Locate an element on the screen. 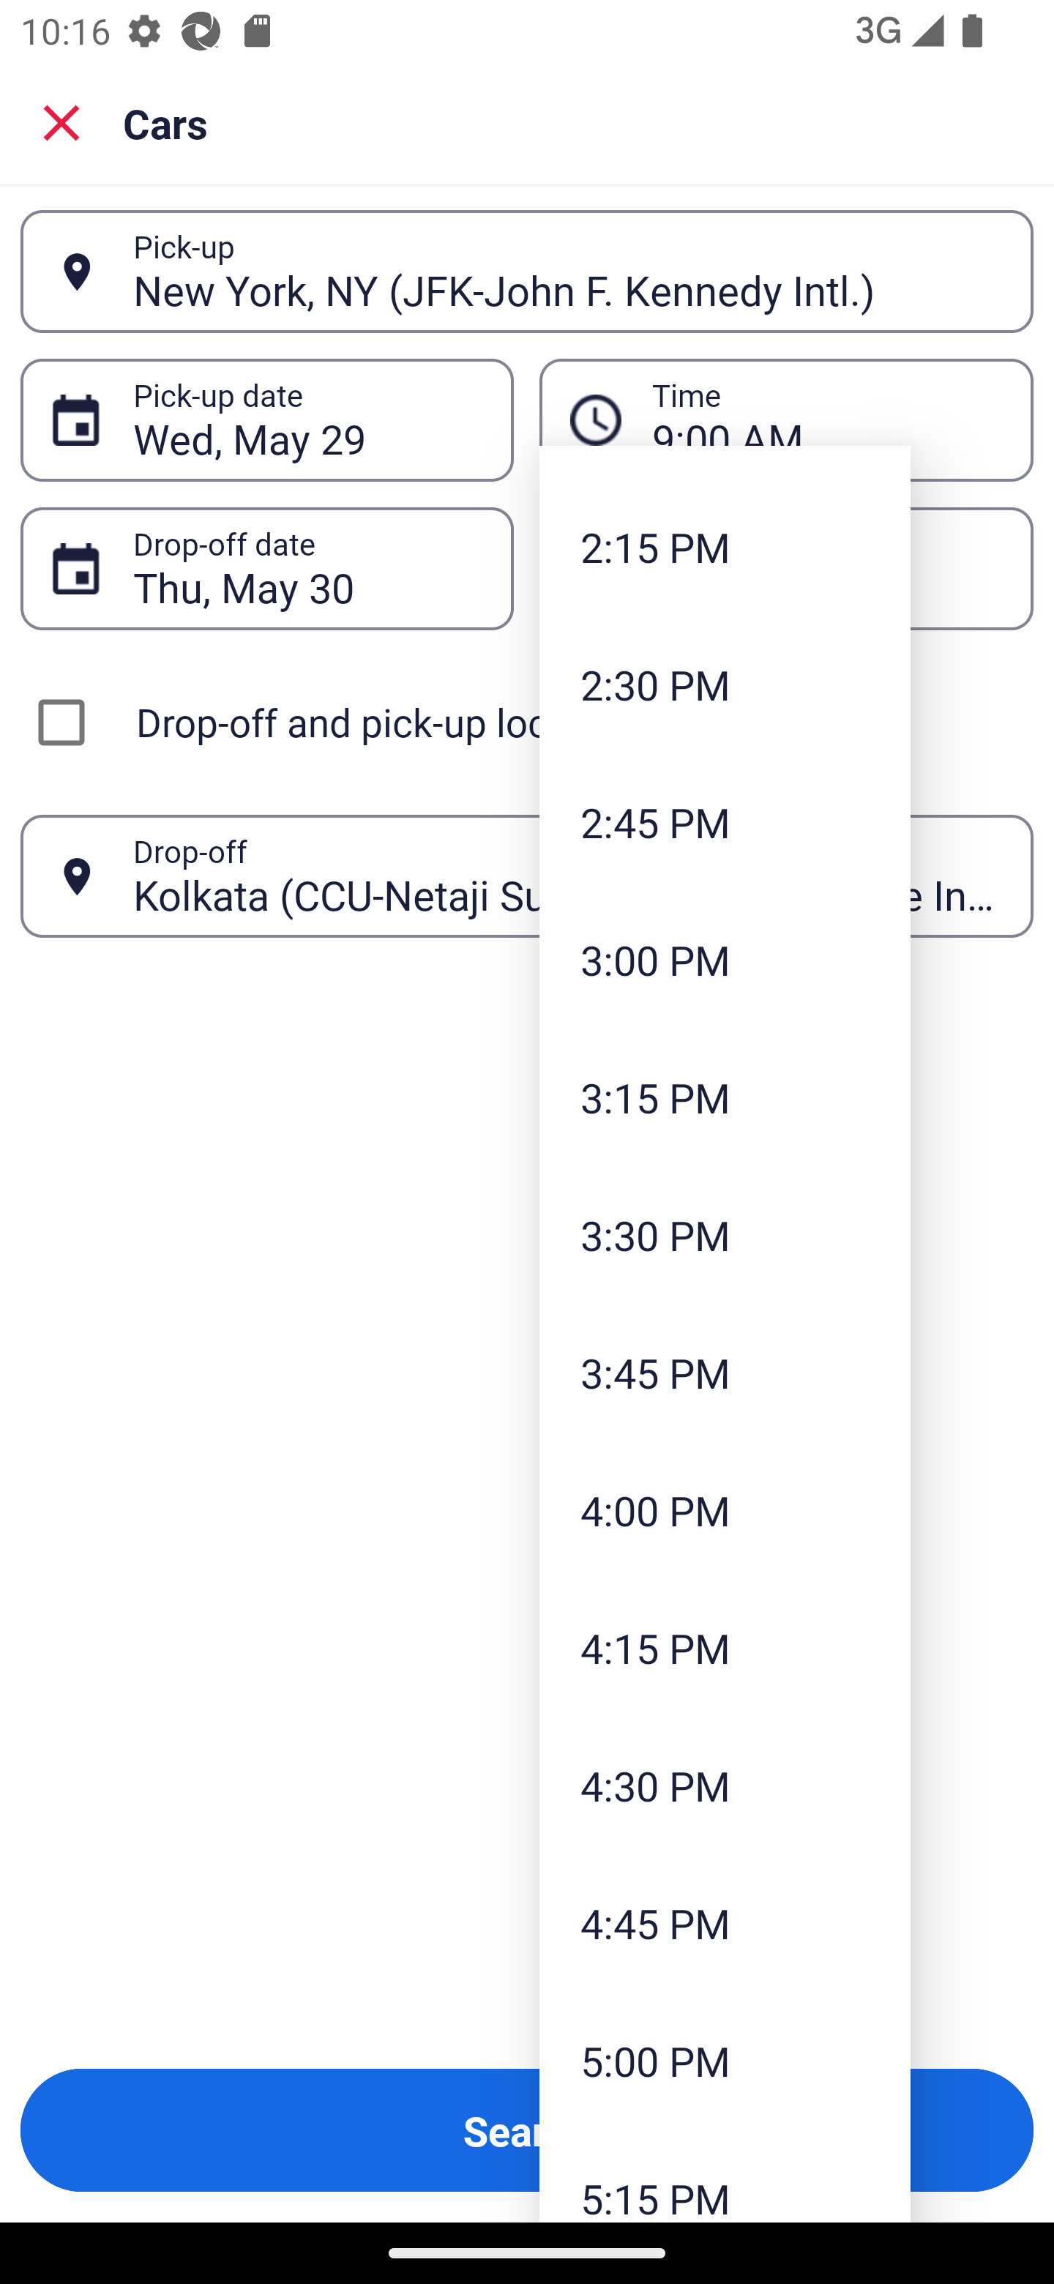 This screenshot has height=2284, width=1054. 4:15 PM is located at coordinates (725, 1647).